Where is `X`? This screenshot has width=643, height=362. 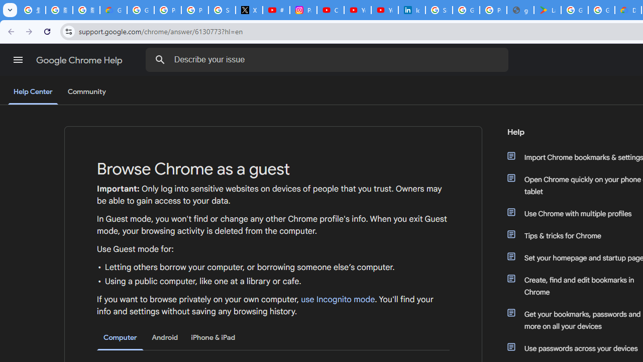 X is located at coordinates (249, 10).